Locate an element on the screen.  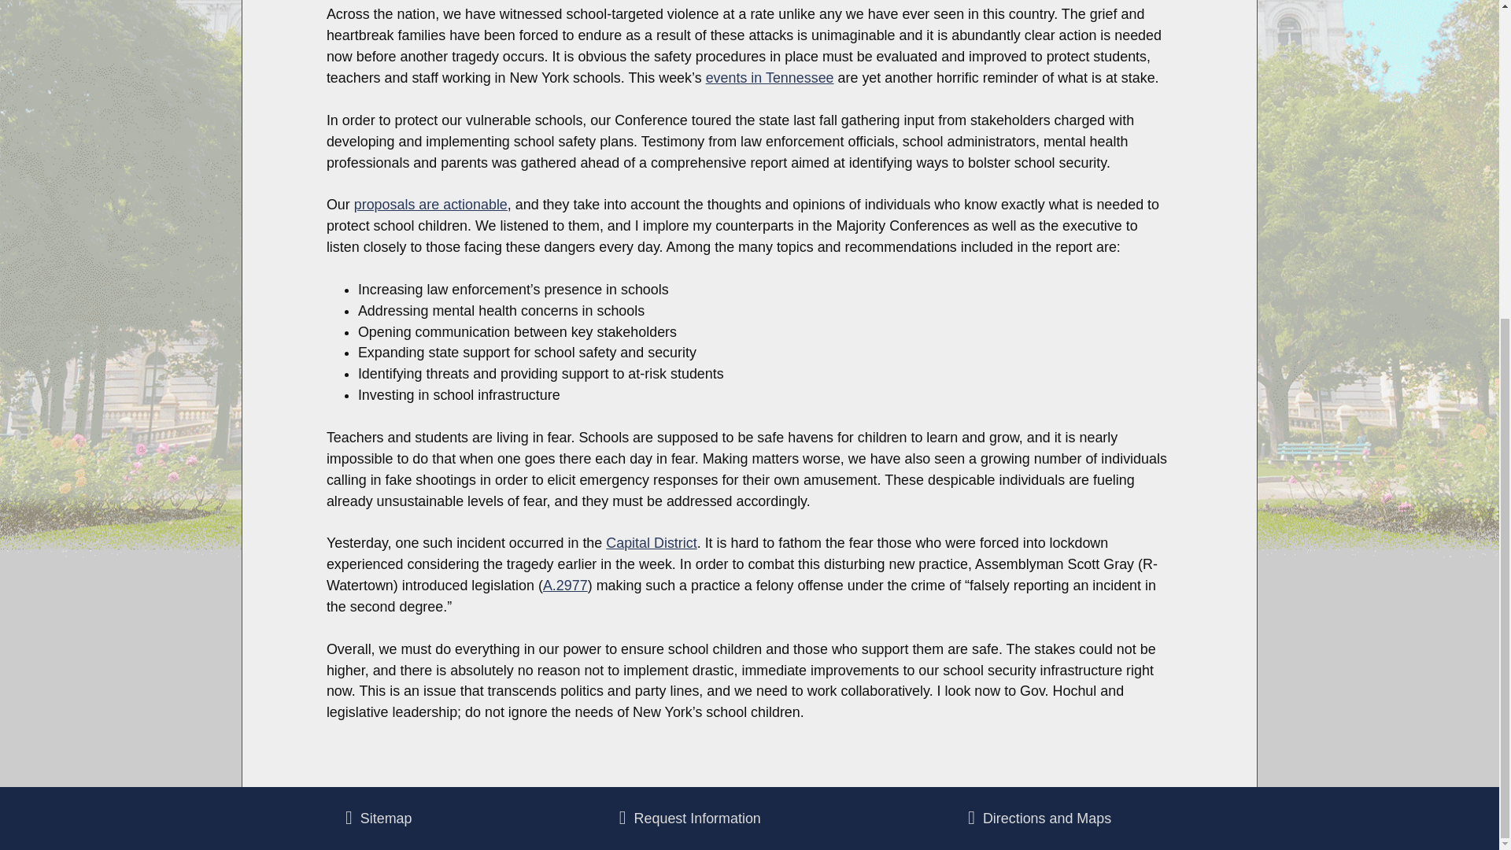
proposals are actionable is located at coordinates (430, 205).